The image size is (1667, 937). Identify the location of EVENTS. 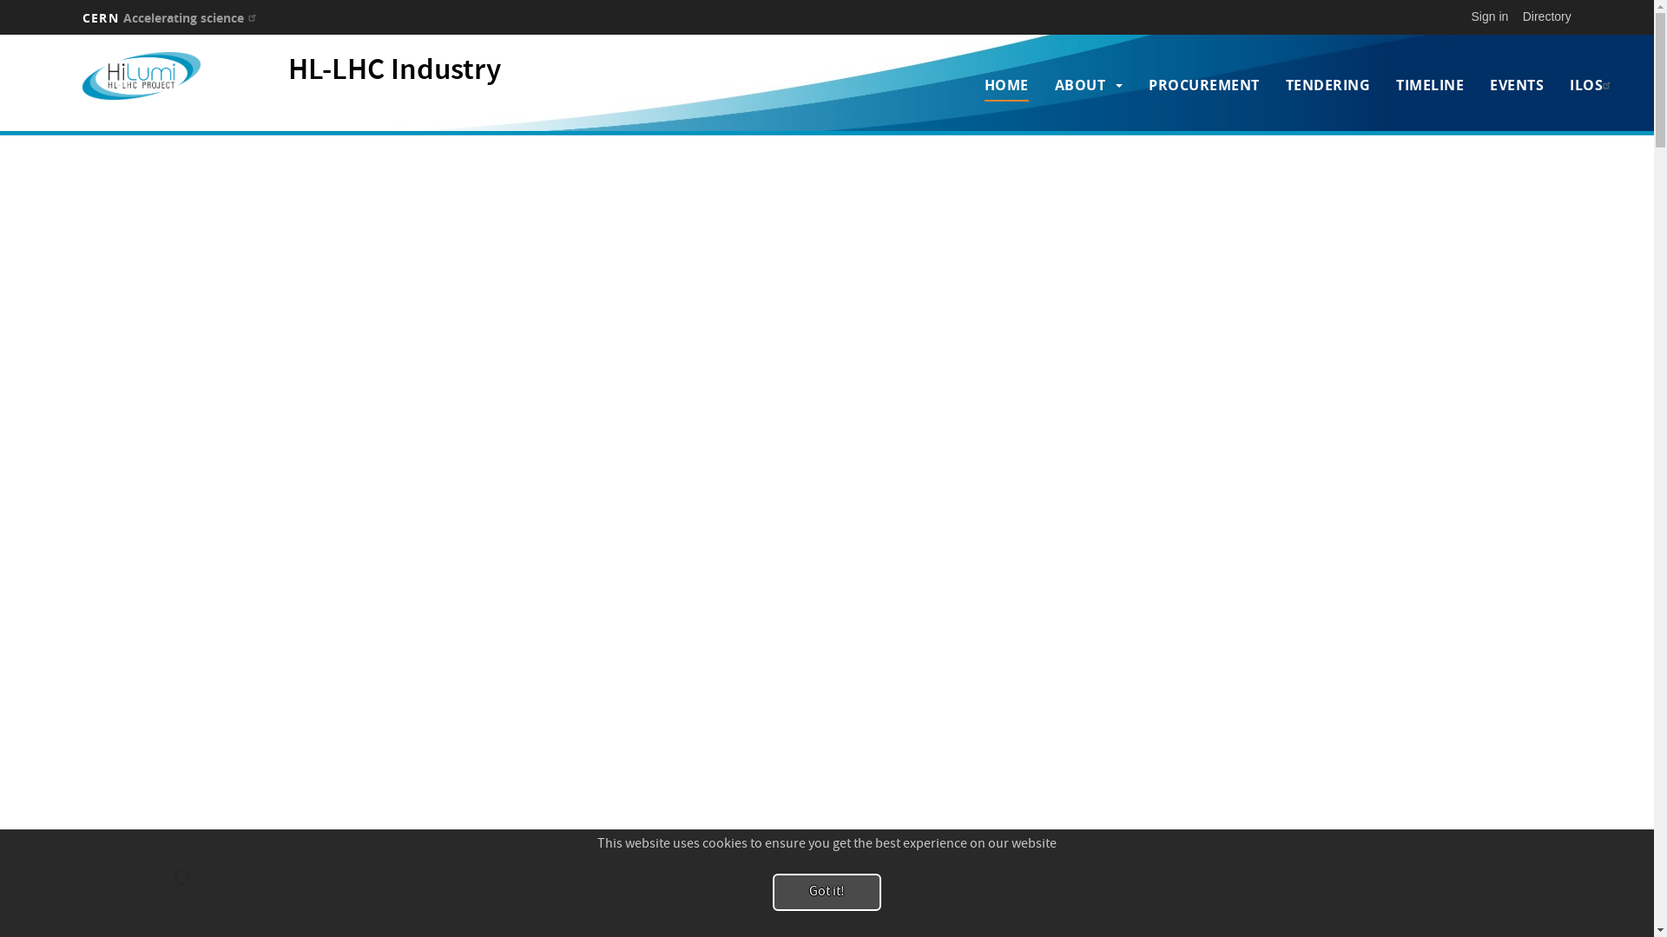
(1517, 85).